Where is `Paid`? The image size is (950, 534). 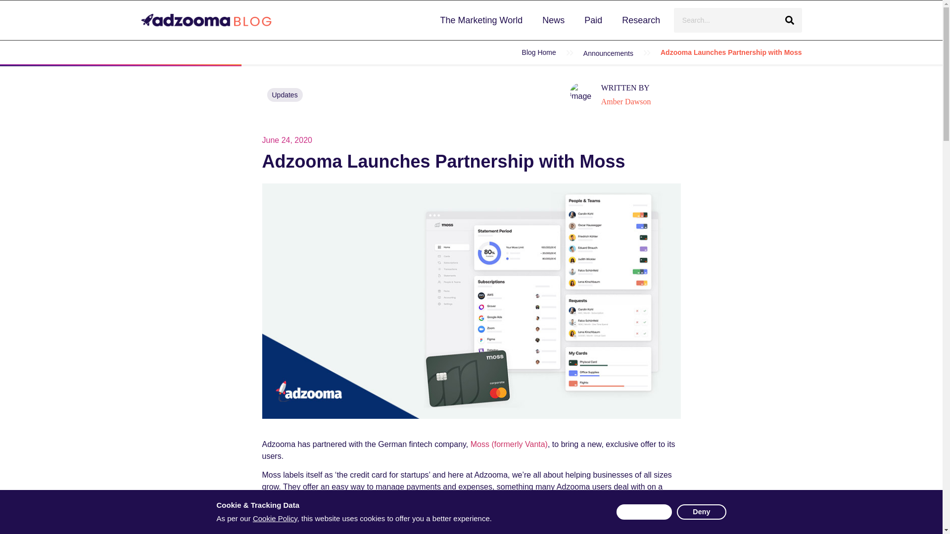 Paid is located at coordinates (593, 20).